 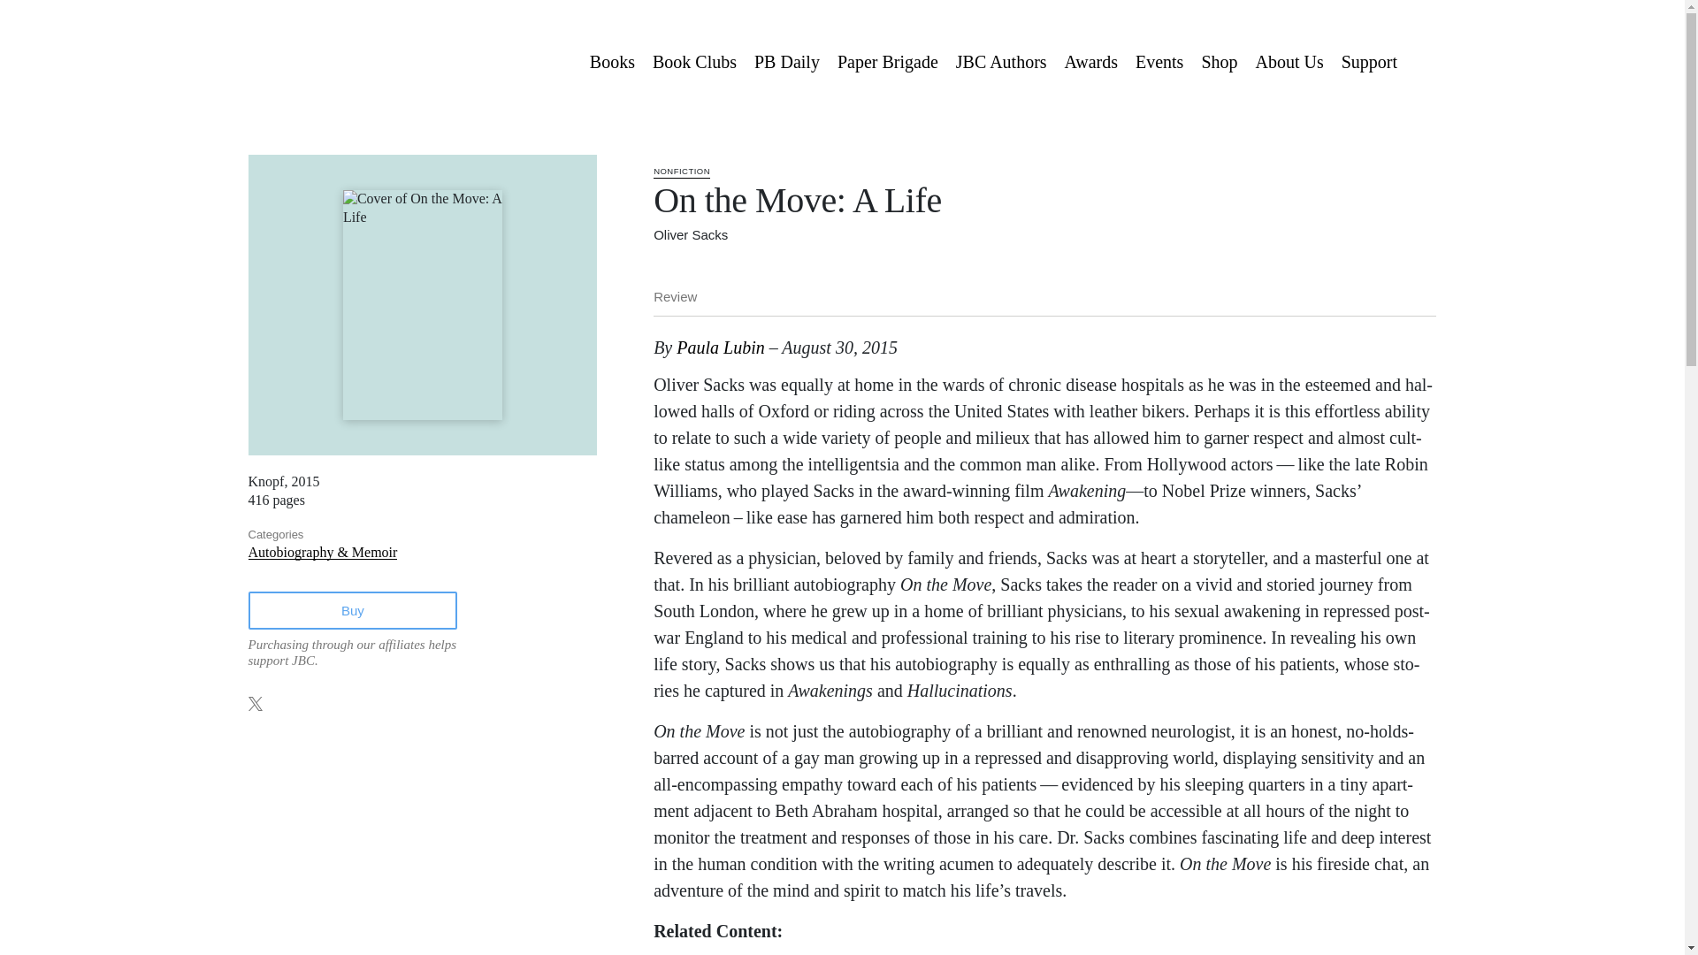 What do you see at coordinates (888, 60) in the screenshot?
I see `Paper Brigade` at bounding box center [888, 60].